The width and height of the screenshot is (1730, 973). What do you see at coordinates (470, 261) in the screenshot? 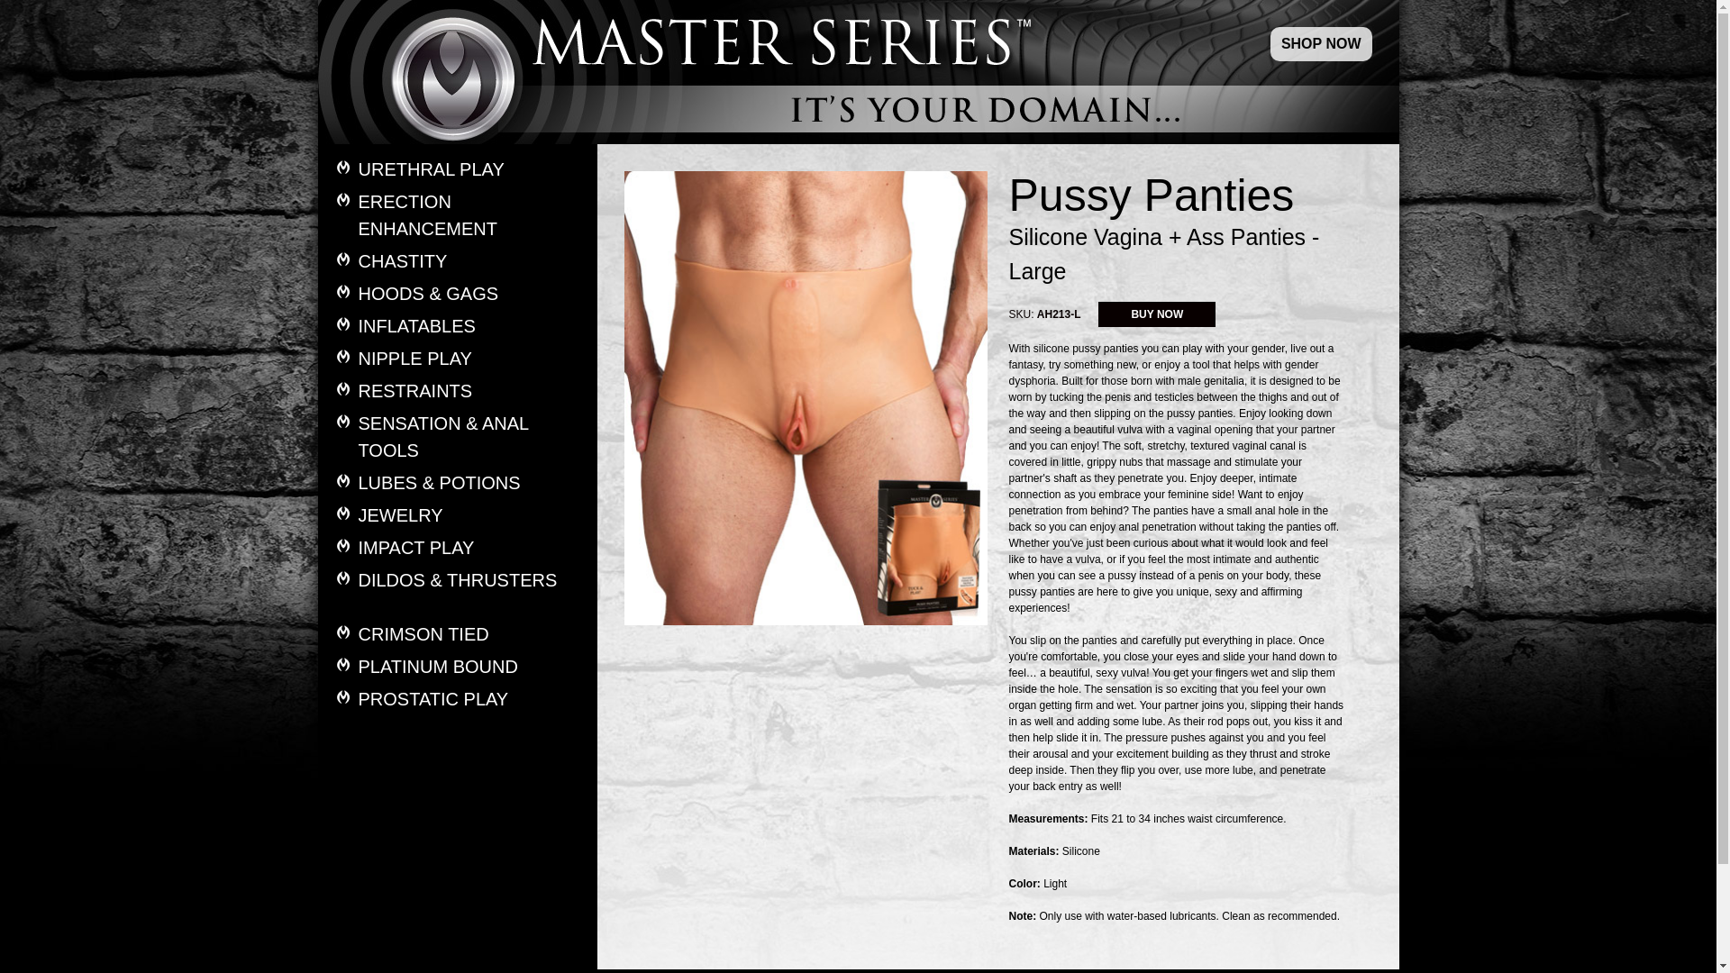
I see `CHASTITY` at bounding box center [470, 261].